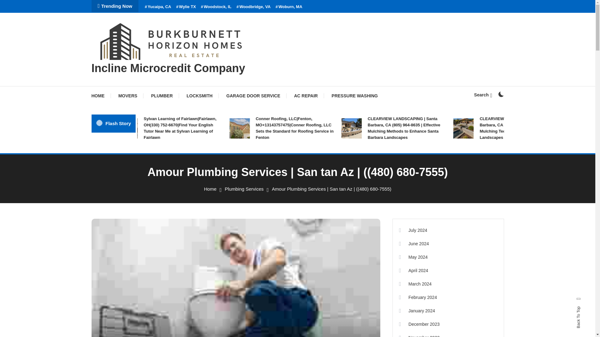  I want to click on Plumbing Services, so click(244, 189).